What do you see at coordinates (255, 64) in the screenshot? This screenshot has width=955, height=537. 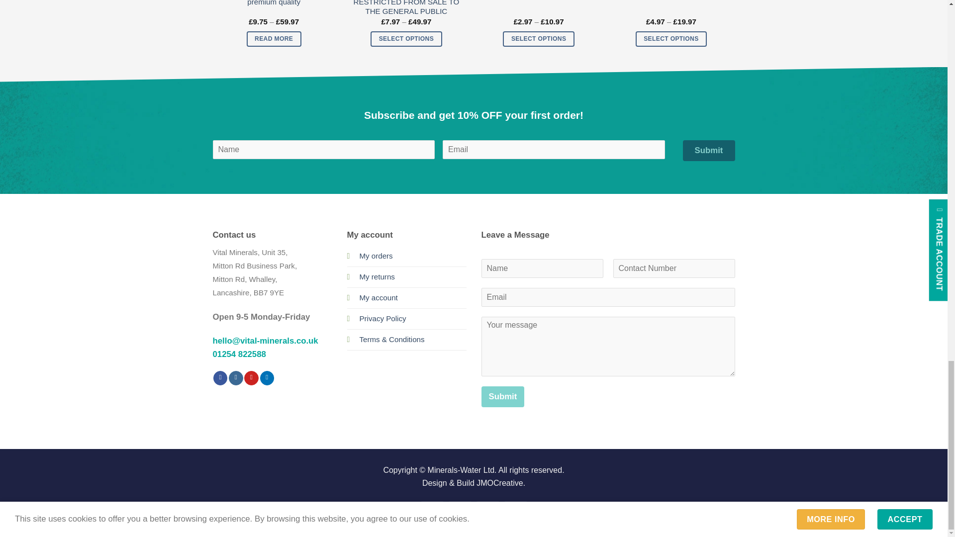 I see `Submit` at bounding box center [255, 64].